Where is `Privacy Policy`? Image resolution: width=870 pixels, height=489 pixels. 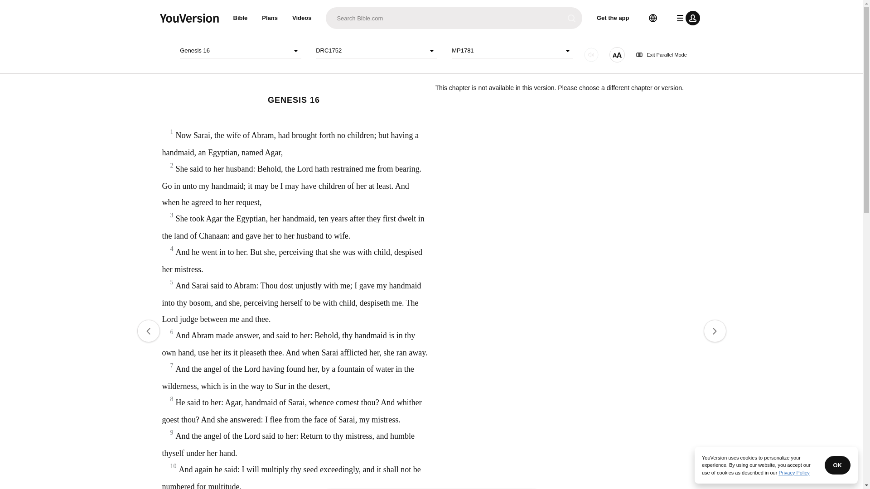 Privacy Policy is located at coordinates (794, 472).